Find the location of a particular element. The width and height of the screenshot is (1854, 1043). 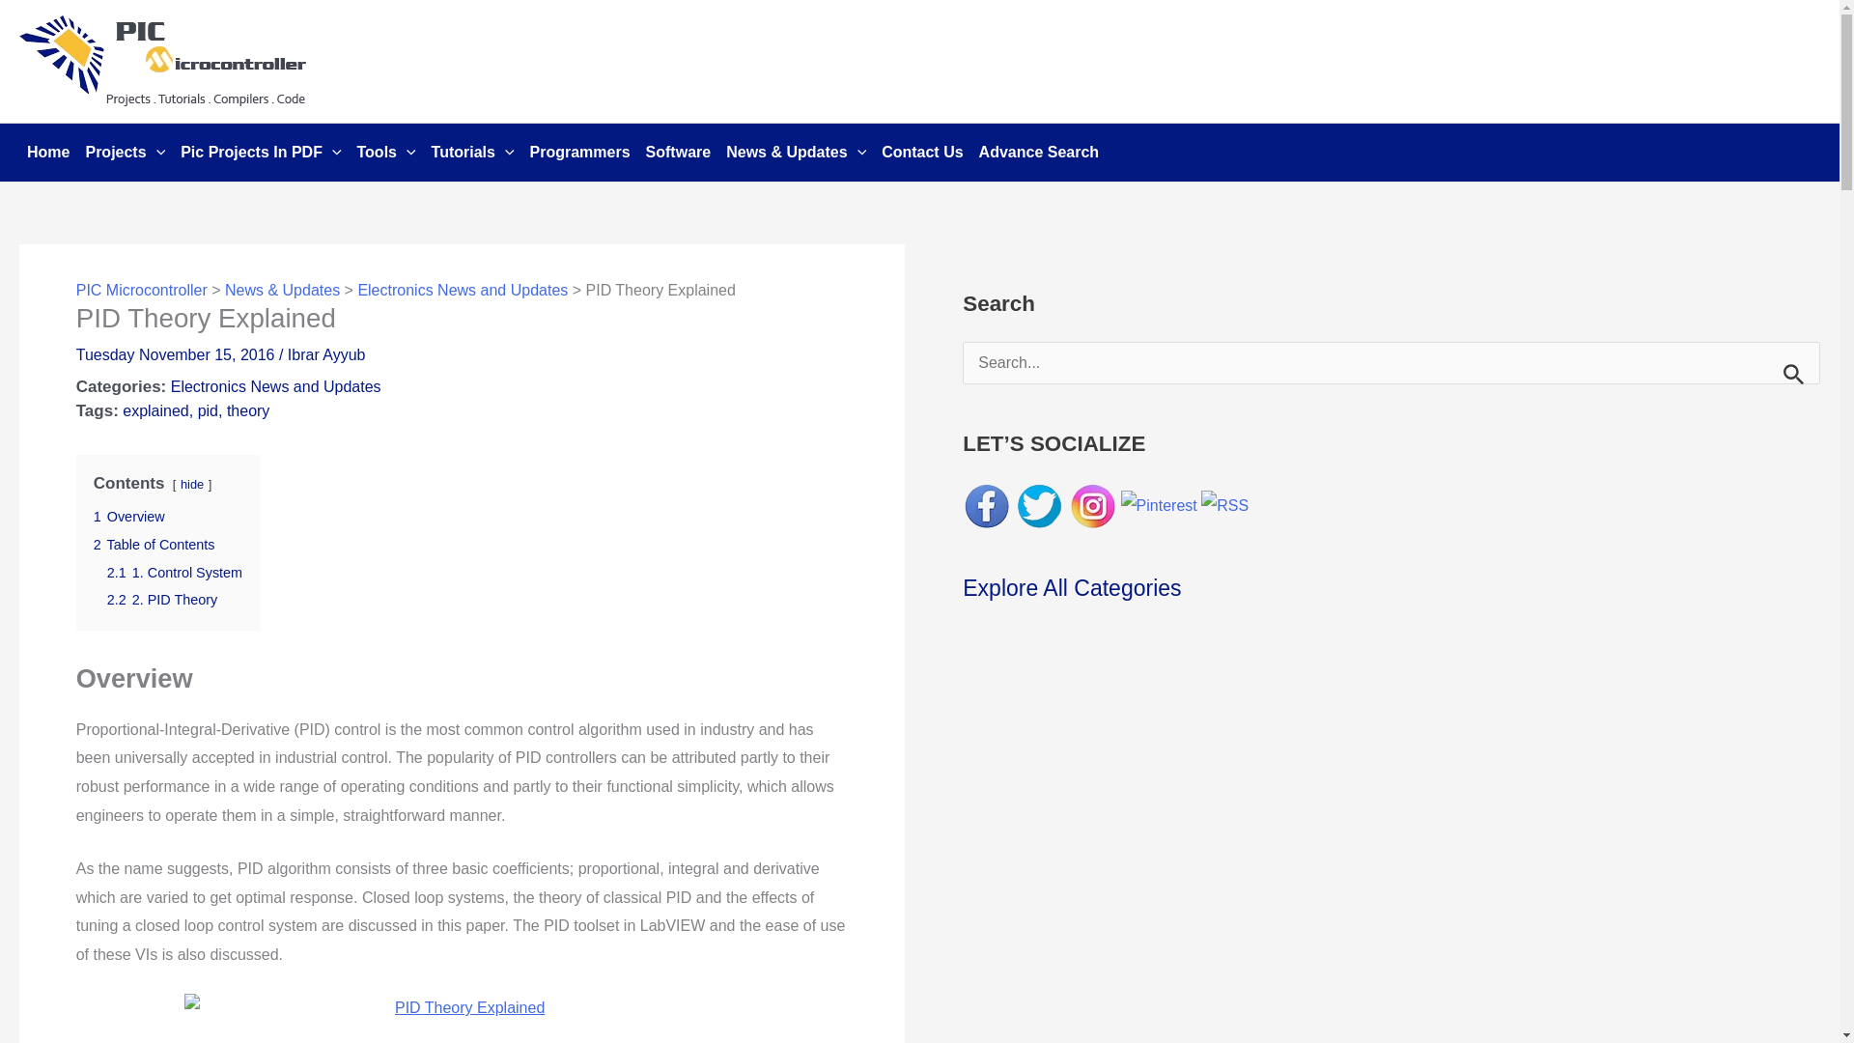

Click to view drop down menu is located at coordinates (125, 153).